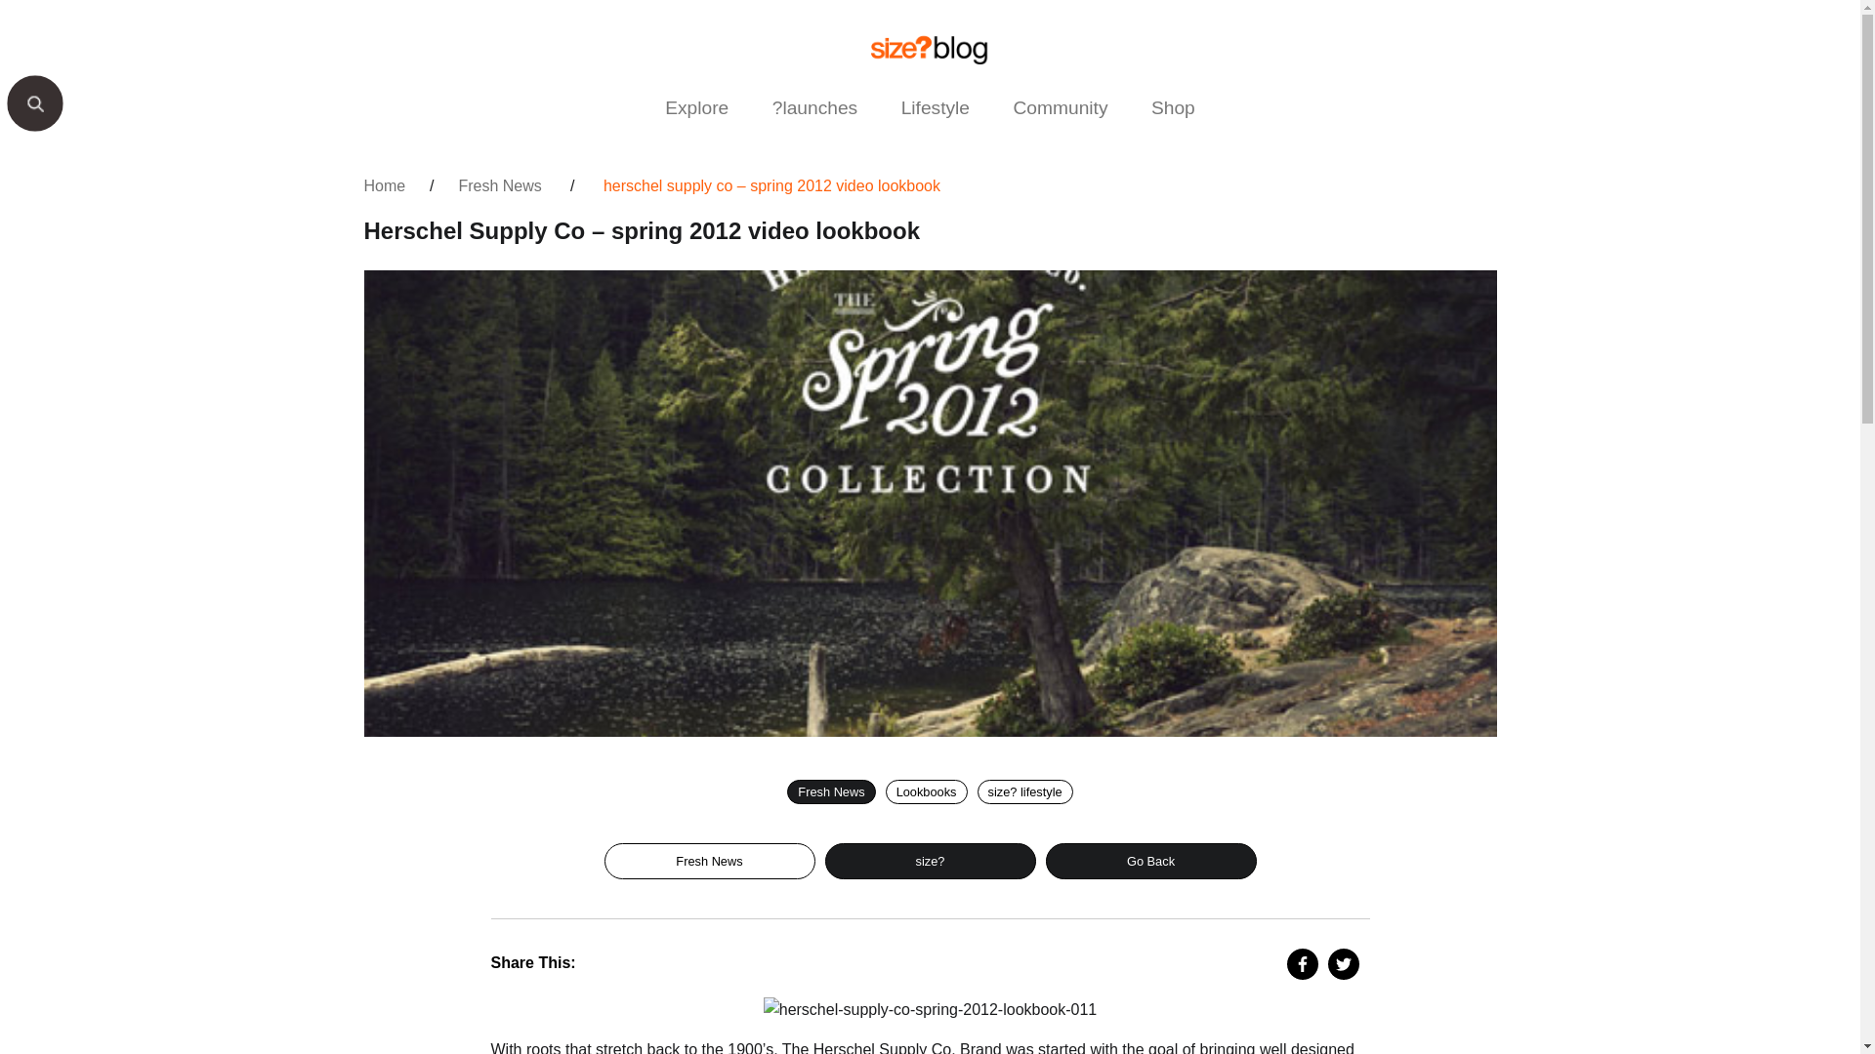  Describe the element at coordinates (814, 107) in the screenshot. I see `?launches` at that location.